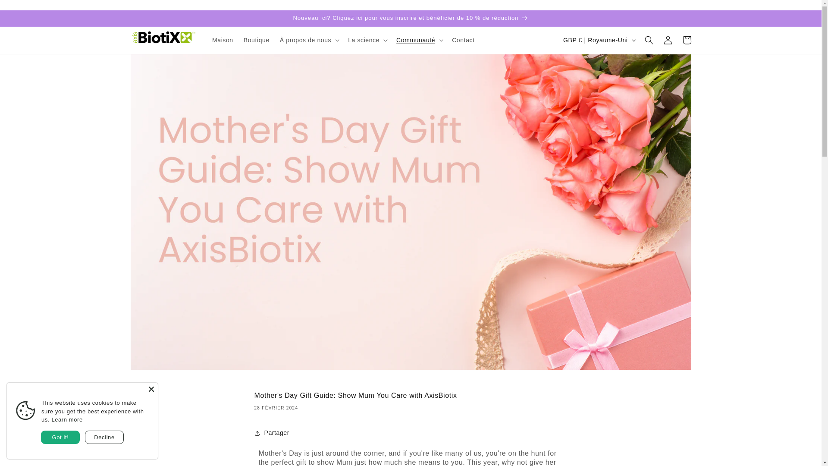  I want to click on Maison, so click(223, 40).